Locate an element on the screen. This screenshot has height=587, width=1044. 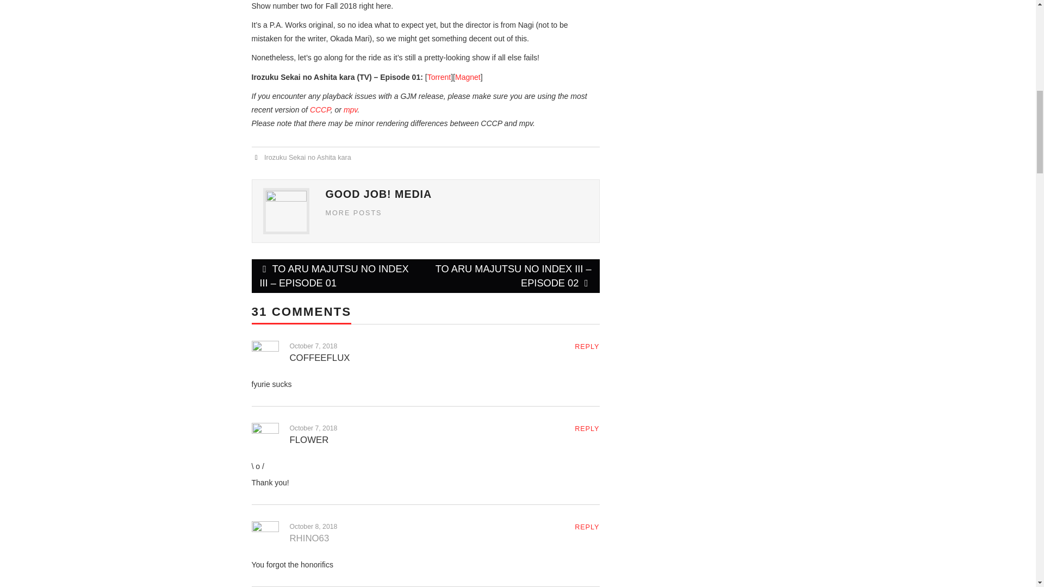
REPLY is located at coordinates (587, 527).